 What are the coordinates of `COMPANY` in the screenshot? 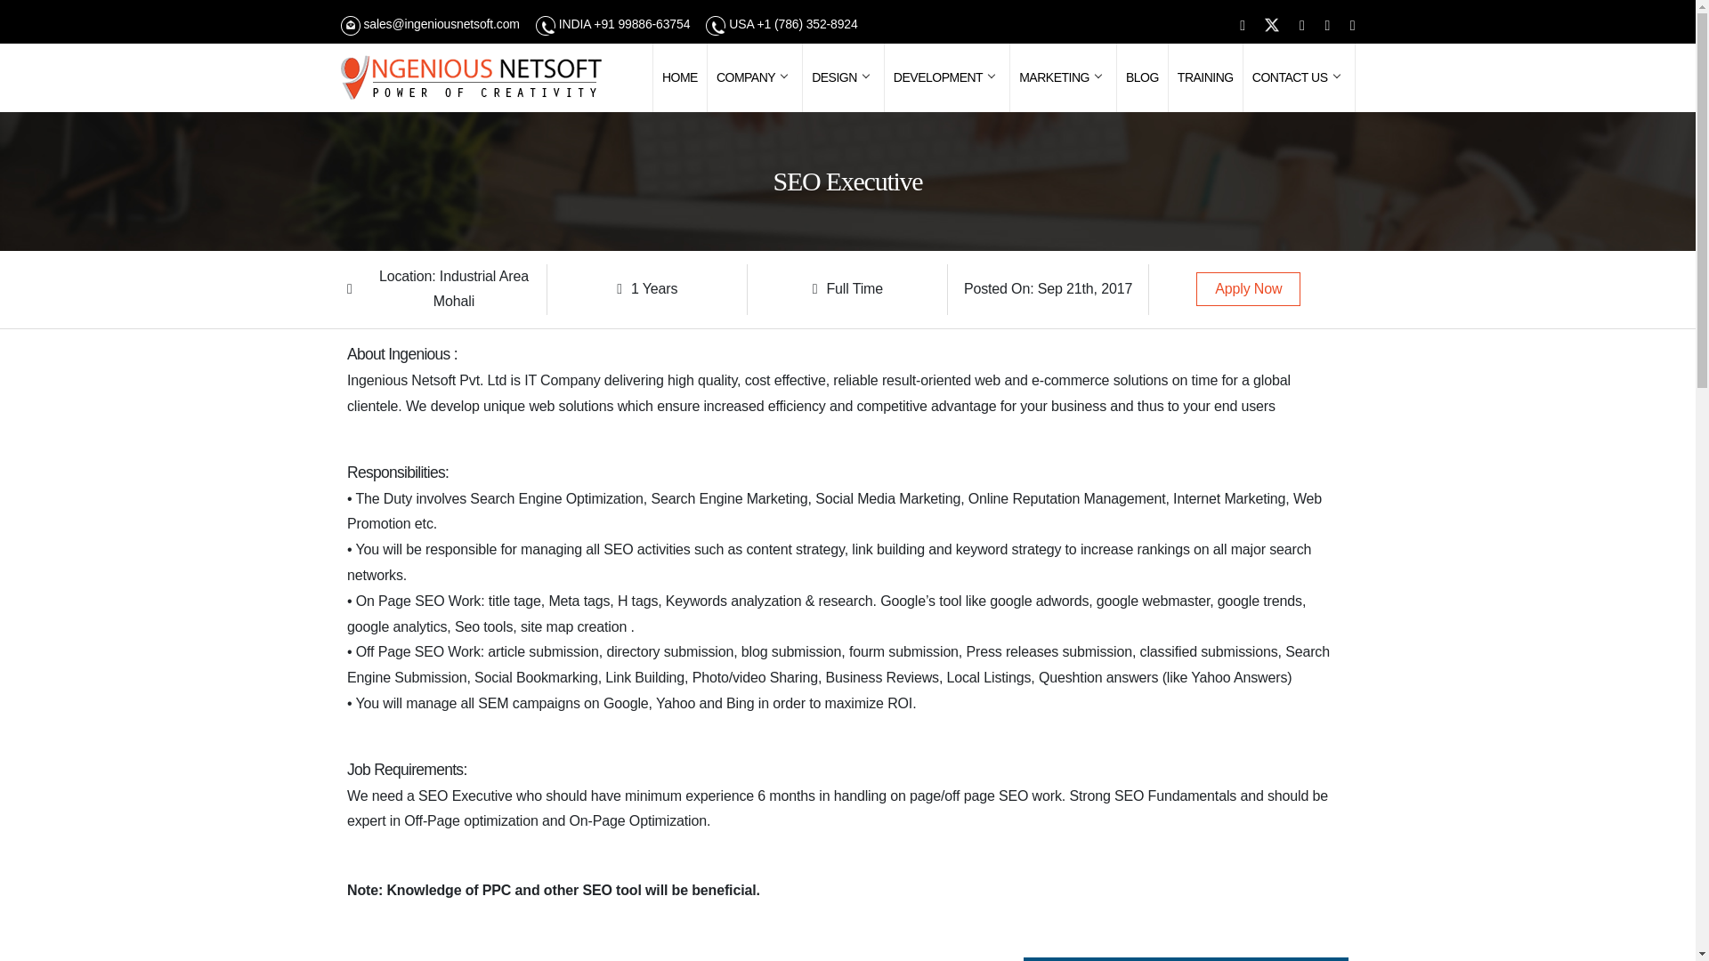 It's located at (754, 77).